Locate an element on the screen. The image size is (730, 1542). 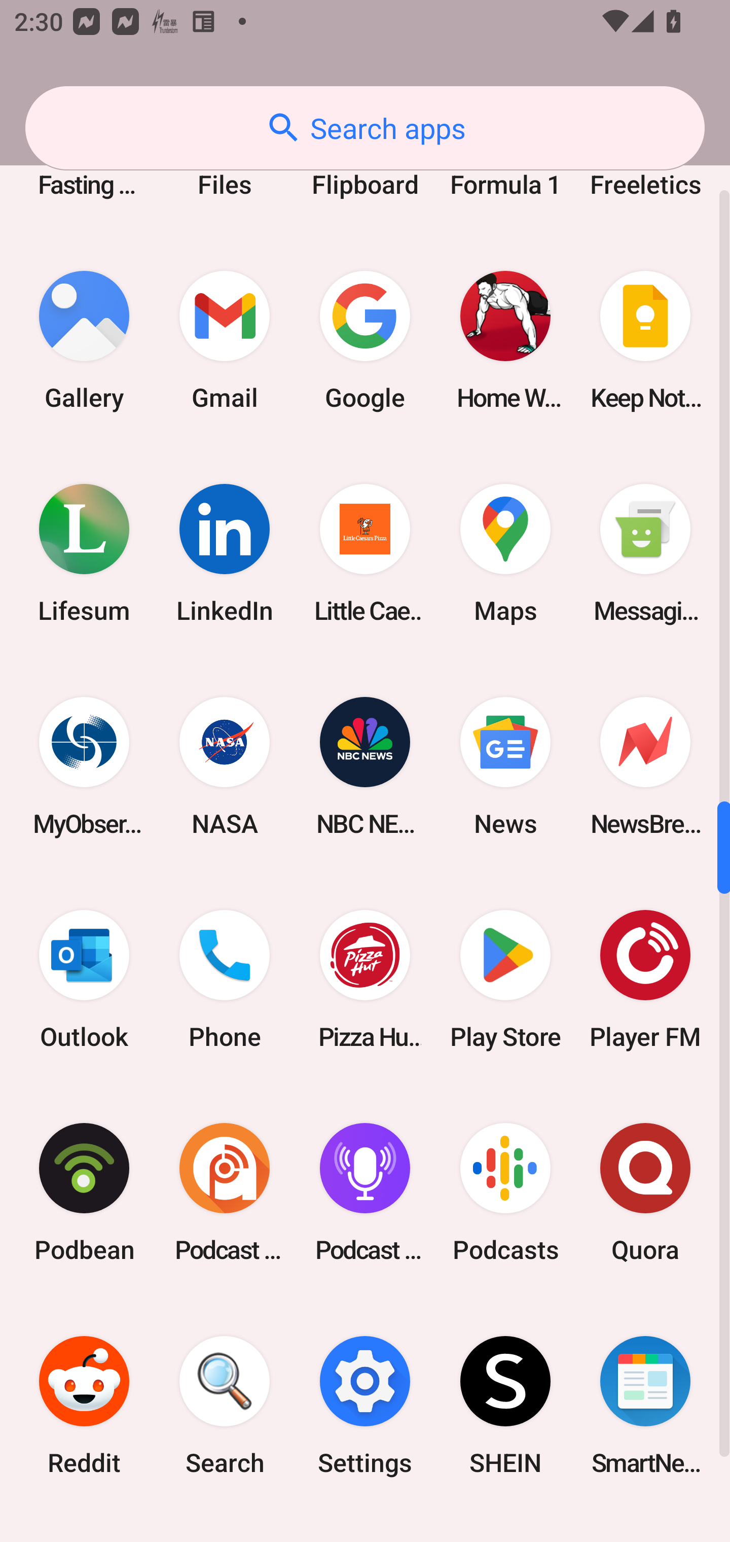
Little Caesars Pizza is located at coordinates (365, 553).